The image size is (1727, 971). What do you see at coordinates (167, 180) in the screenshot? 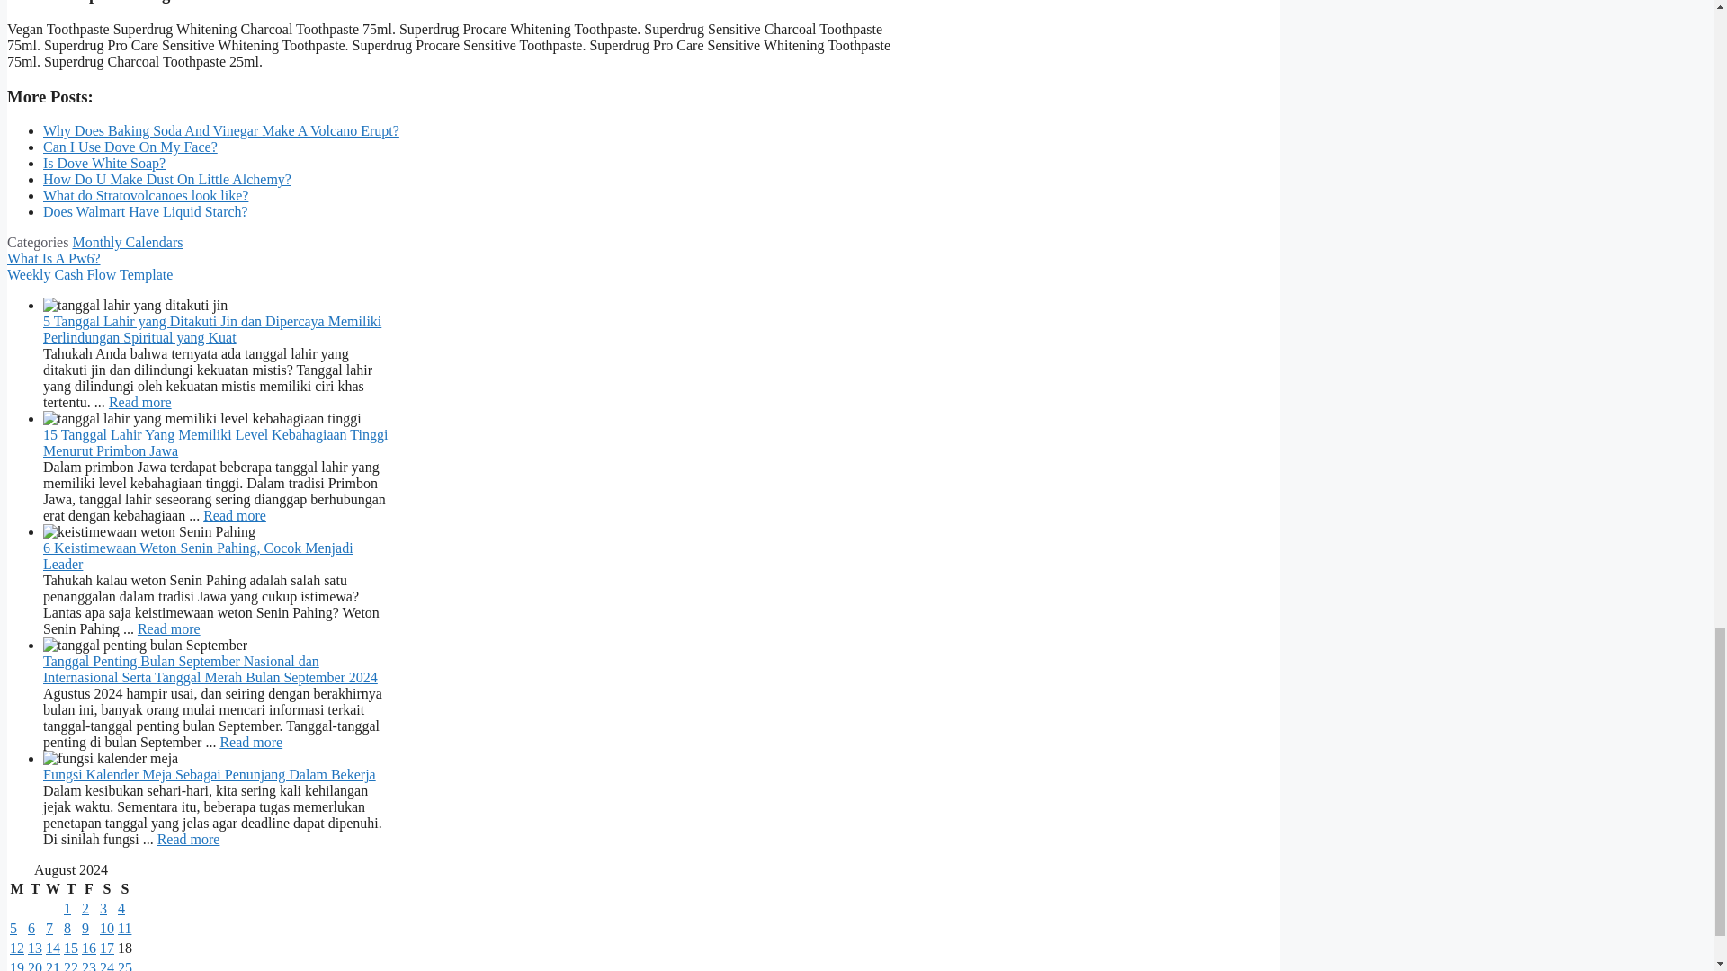
I see `How Do U Make Dust On Little Alchemy?` at bounding box center [167, 180].